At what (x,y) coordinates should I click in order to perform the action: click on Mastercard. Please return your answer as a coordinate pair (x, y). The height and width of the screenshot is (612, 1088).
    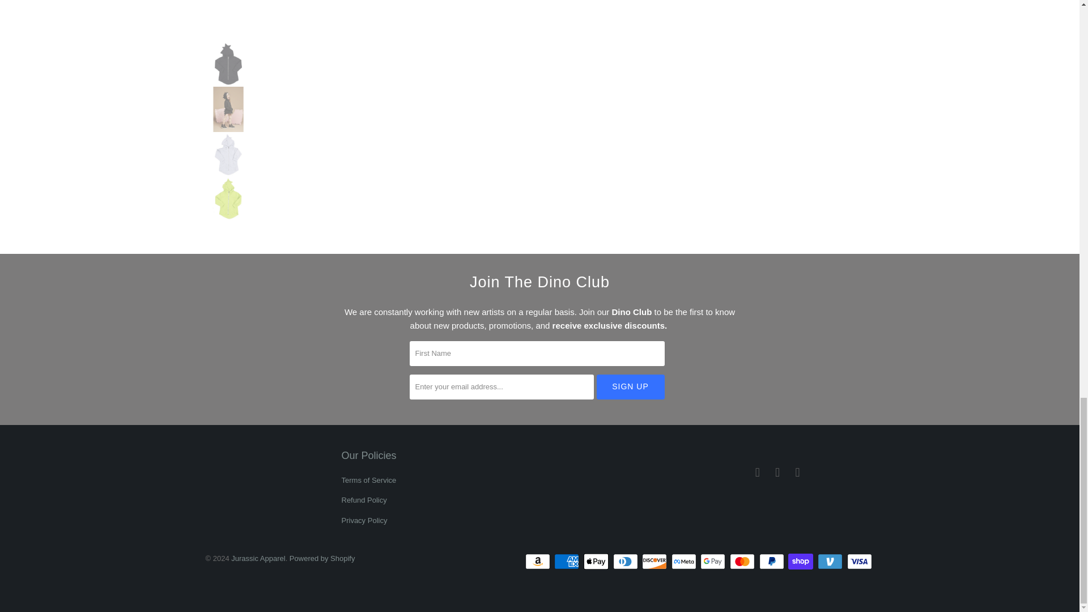
    Looking at the image, I should click on (743, 561).